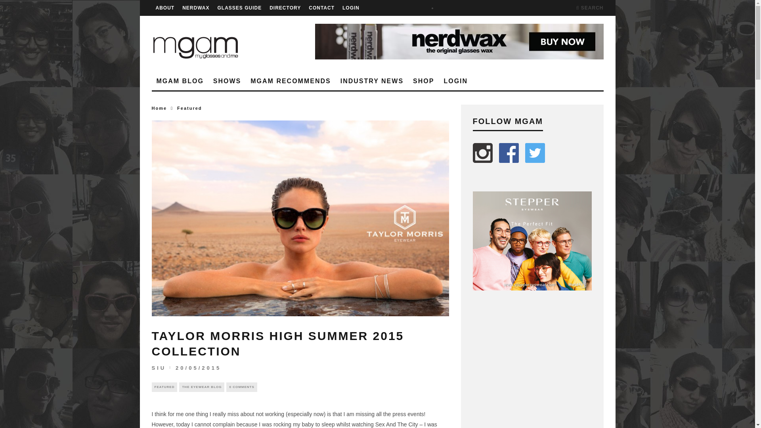 This screenshot has height=428, width=761. Describe the element at coordinates (590, 8) in the screenshot. I see `SEARCH` at that location.